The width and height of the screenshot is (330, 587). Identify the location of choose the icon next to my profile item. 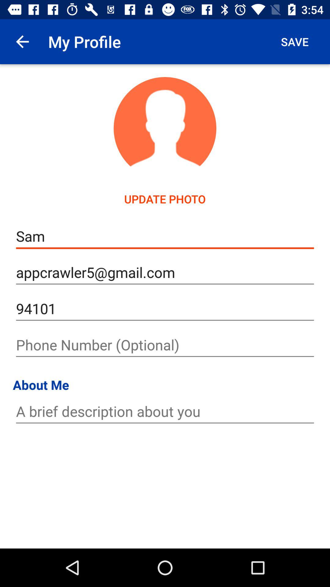
(295, 42).